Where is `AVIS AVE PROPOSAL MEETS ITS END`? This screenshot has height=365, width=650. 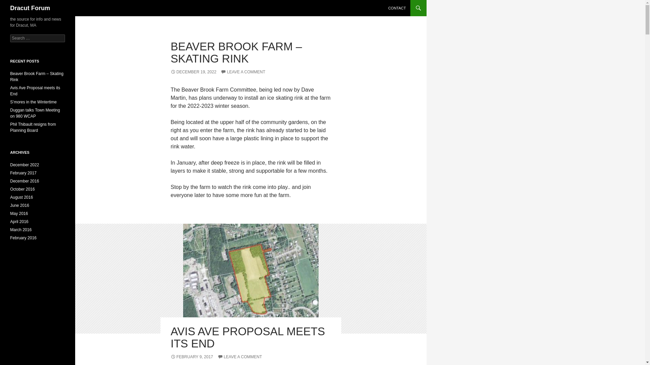
AVIS AVE PROPOSAL MEETS ITS END is located at coordinates (248, 337).